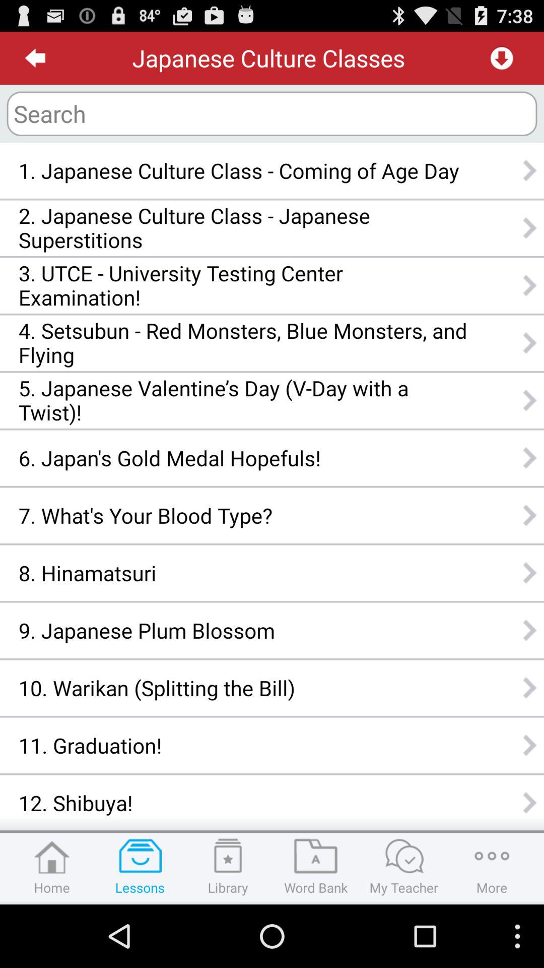  Describe the element at coordinates (272, 114) in the screenshot. I see `click on the search bar` at that location.